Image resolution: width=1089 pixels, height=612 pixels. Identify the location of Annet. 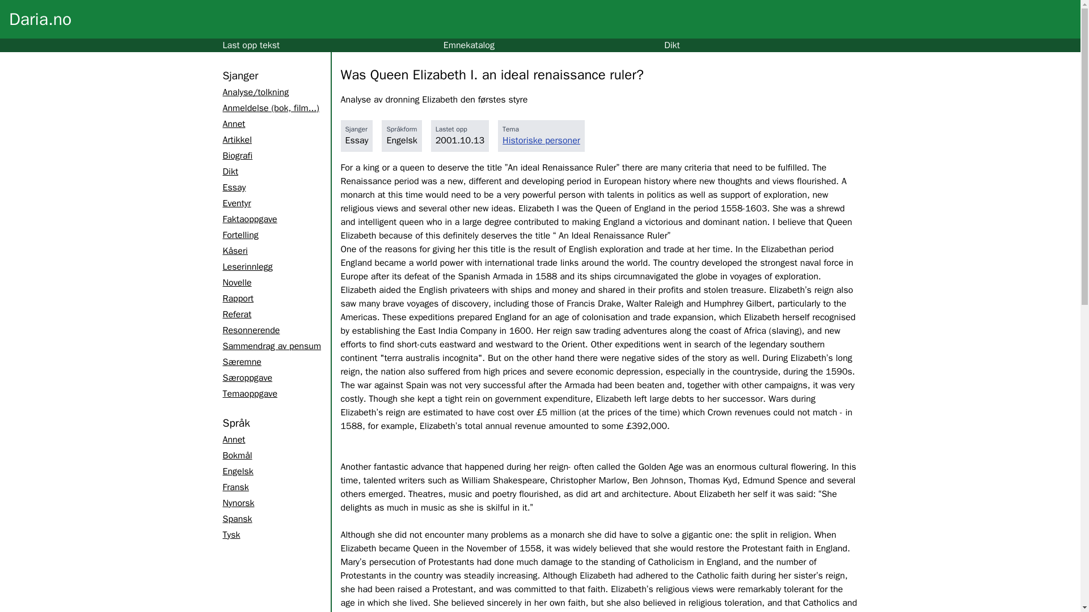
(234, 124).